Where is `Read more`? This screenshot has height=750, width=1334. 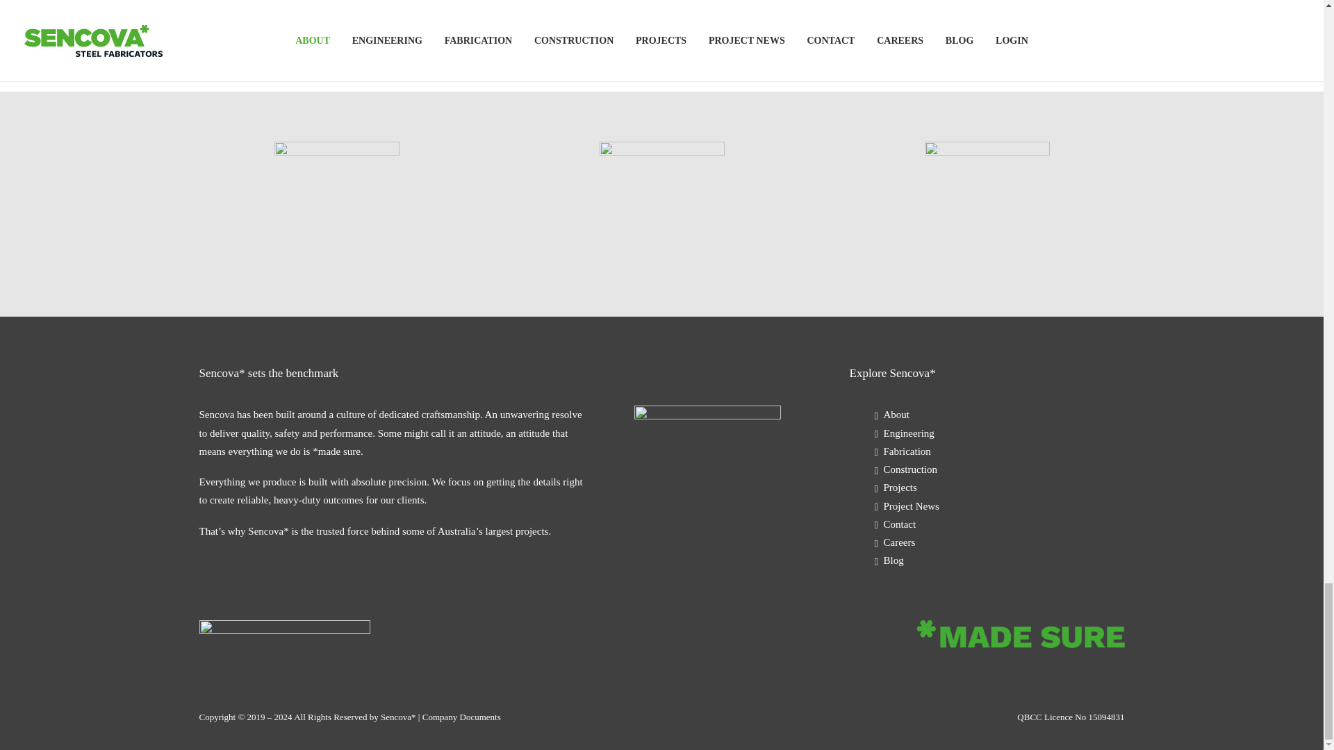
Read more is located at coordinates (518, 24).